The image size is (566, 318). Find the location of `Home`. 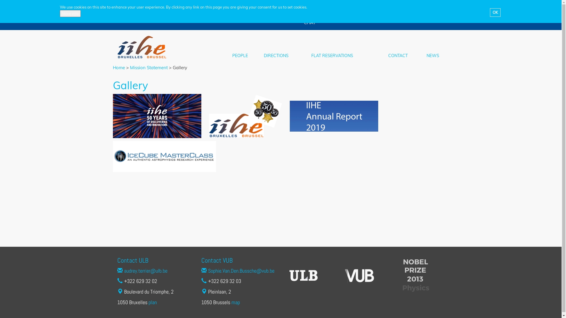

Home is located at coordinates (119, 68).